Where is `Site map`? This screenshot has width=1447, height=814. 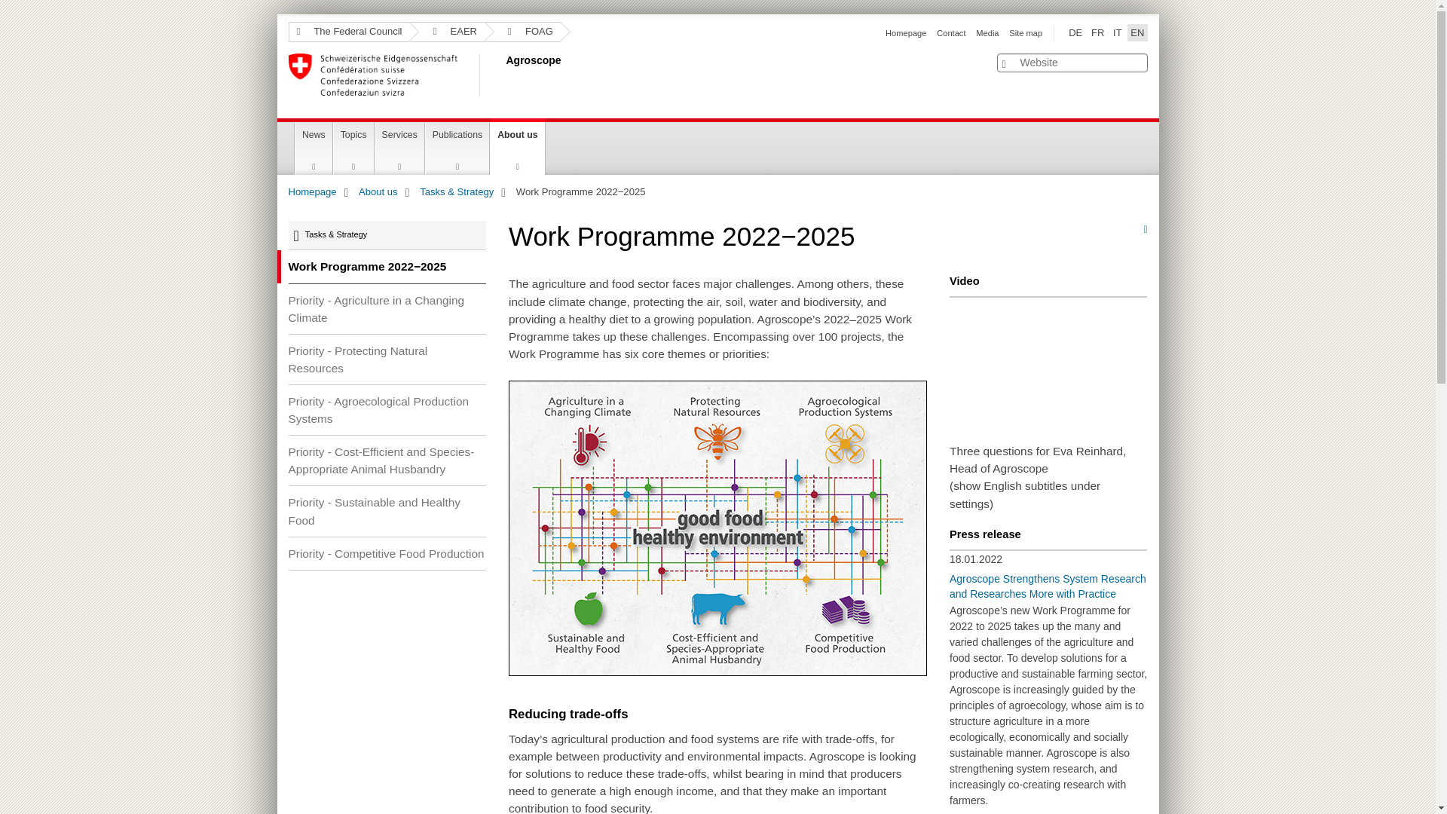
Site map is located at coordinates (1025, 32).